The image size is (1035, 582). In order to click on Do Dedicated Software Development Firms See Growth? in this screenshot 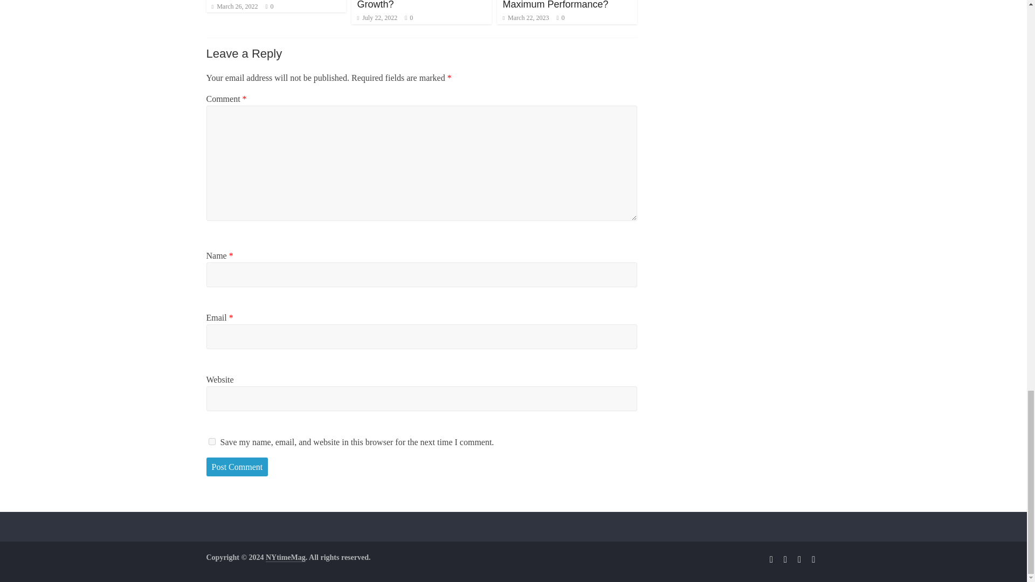, I will do `click(409, 4)`.